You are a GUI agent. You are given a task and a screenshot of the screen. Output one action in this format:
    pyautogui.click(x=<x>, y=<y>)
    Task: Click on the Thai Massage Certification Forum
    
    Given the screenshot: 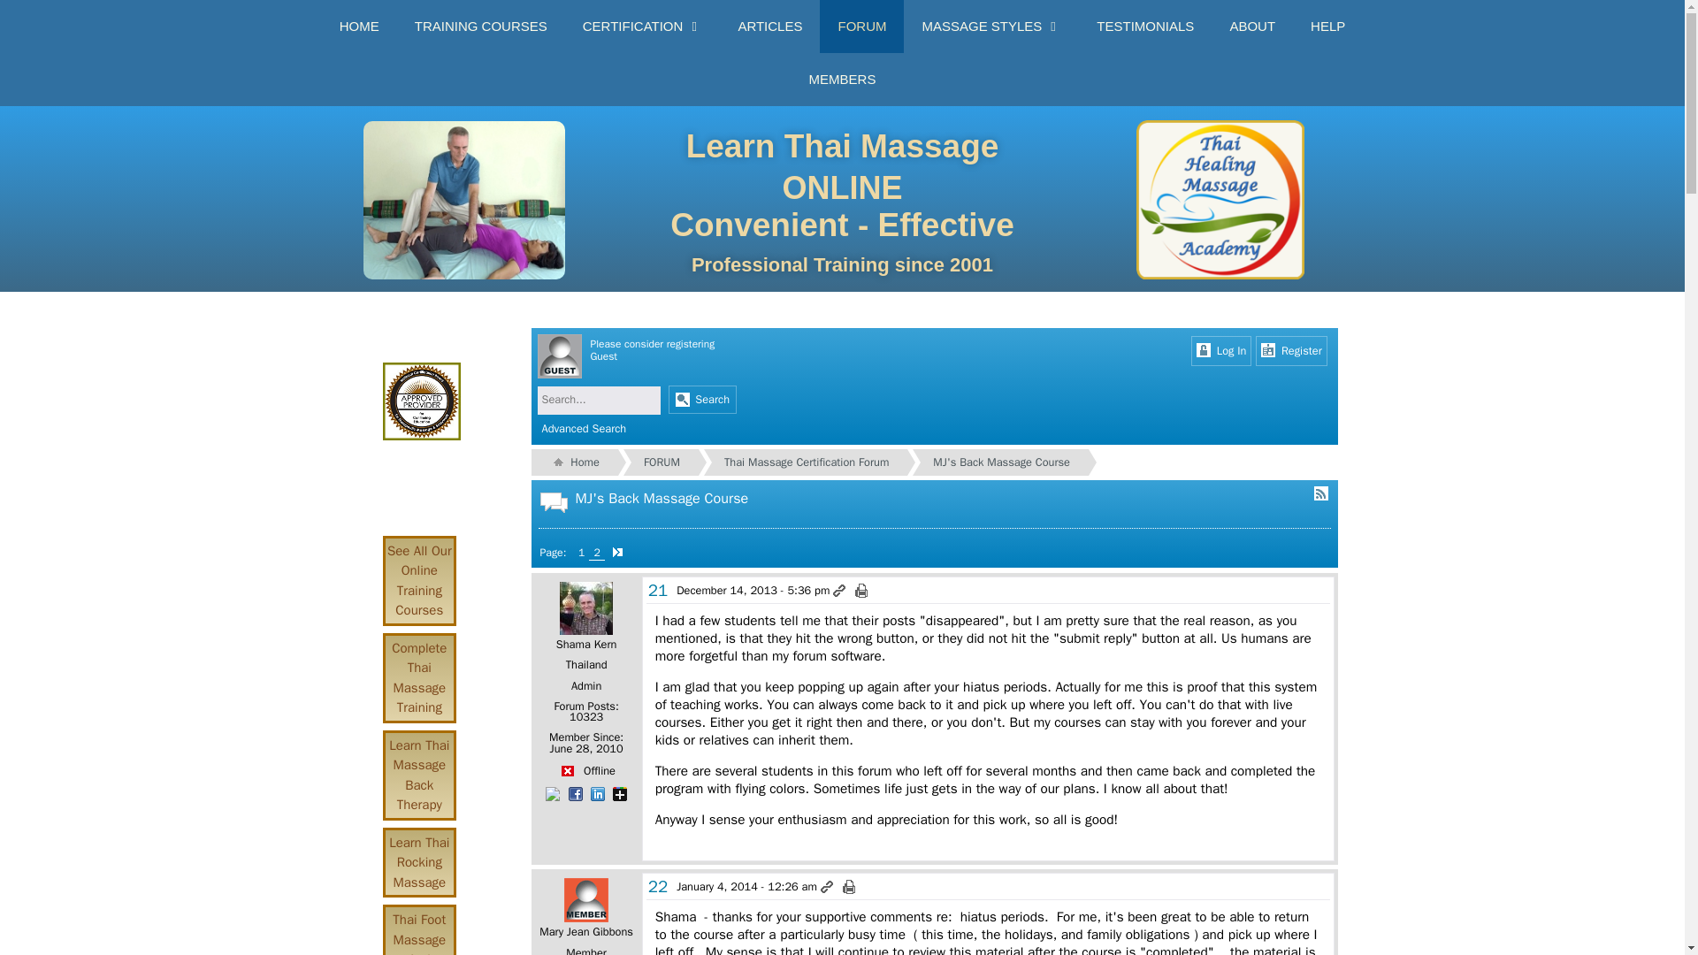 What is the action you would take?
    pyautogui.click(x=795, y=463)
    